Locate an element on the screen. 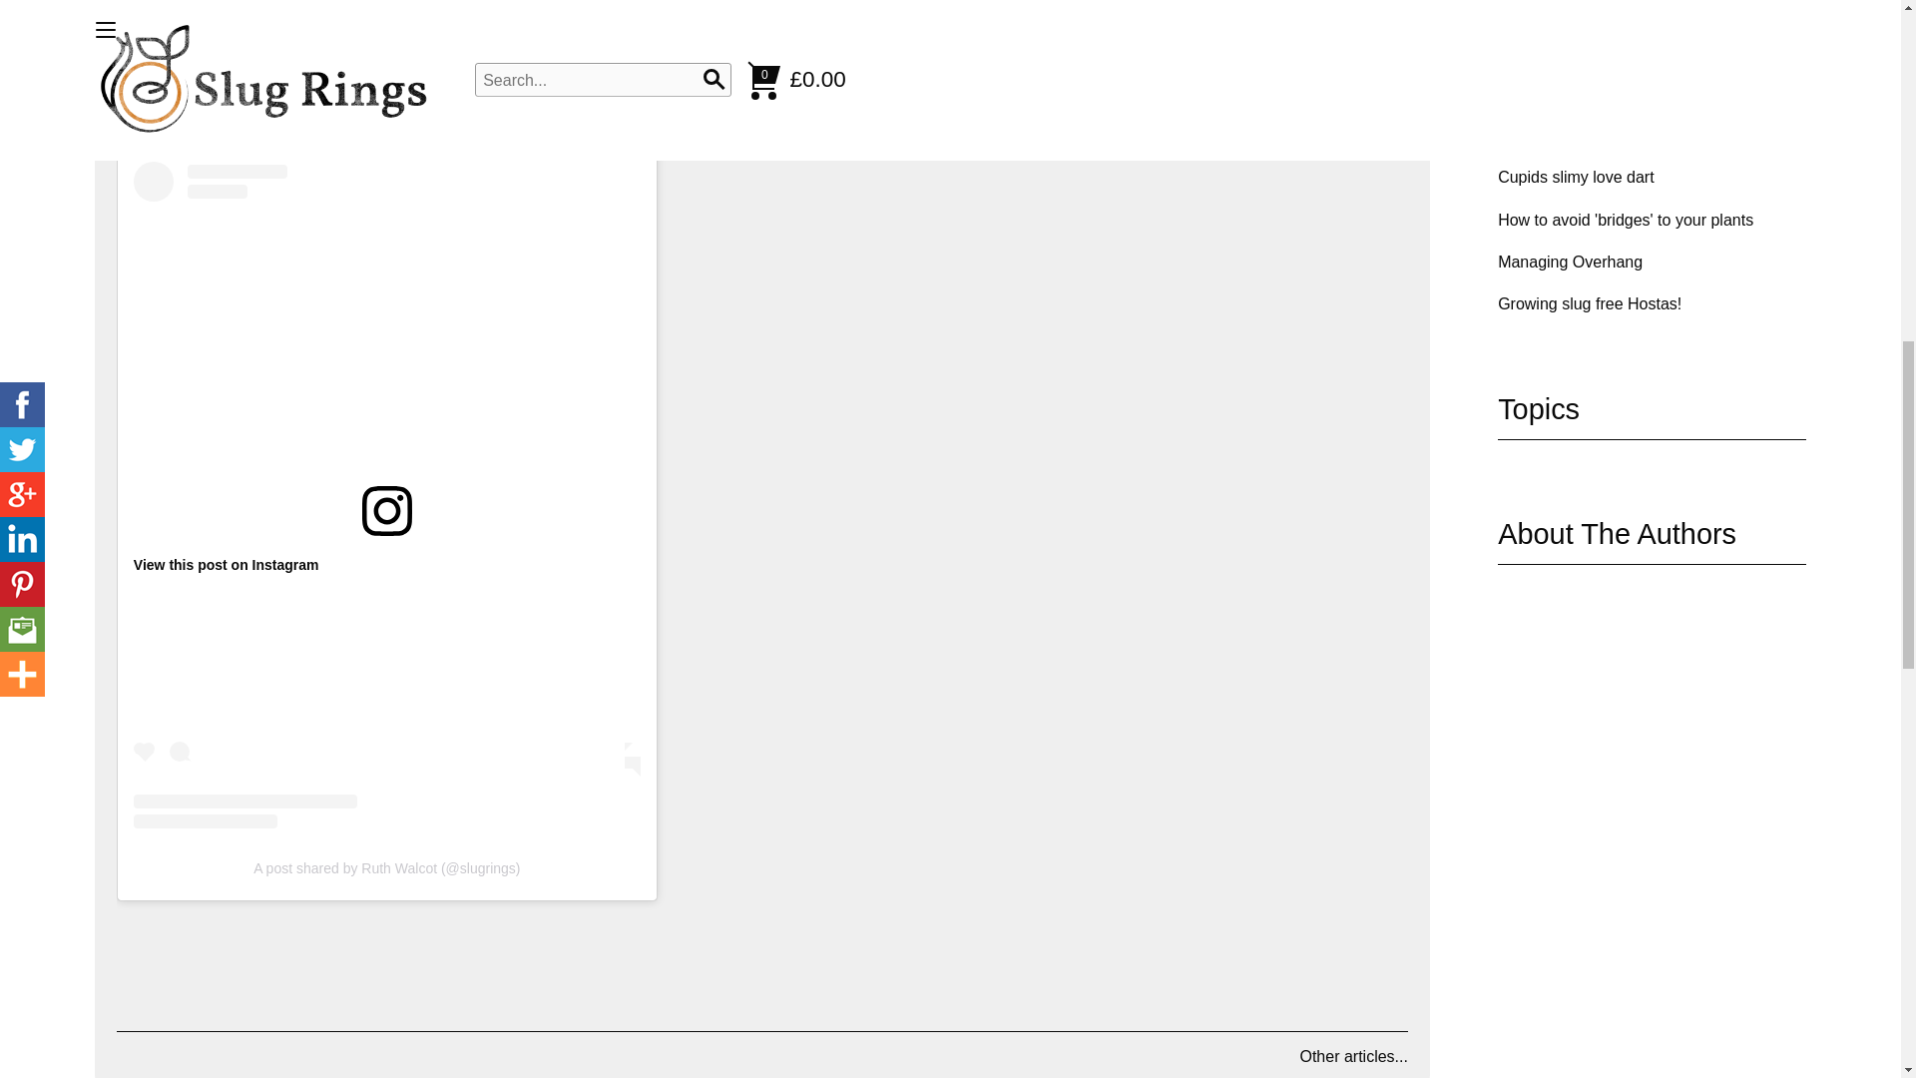 The height and width of the screenshot is (1078, 1916). Slugs: A perennial problem is located at coordinates (1593, 50).